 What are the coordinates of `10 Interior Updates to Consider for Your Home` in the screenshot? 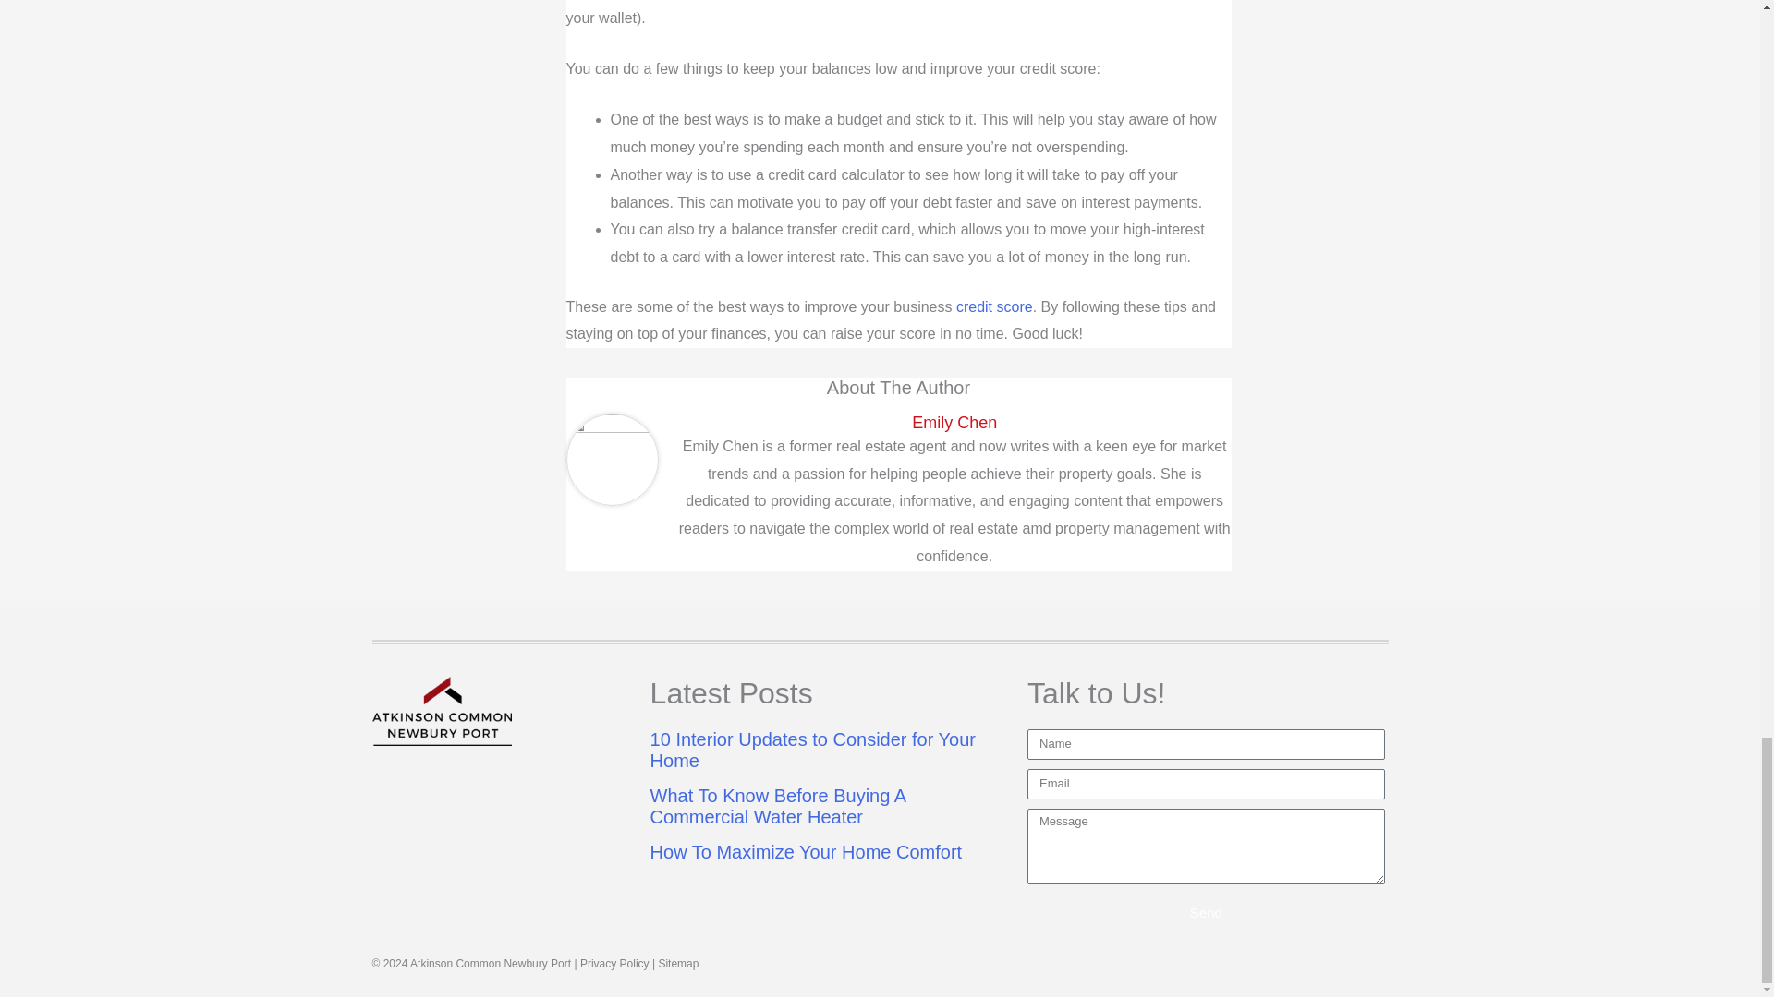 It's located at (813, 750).